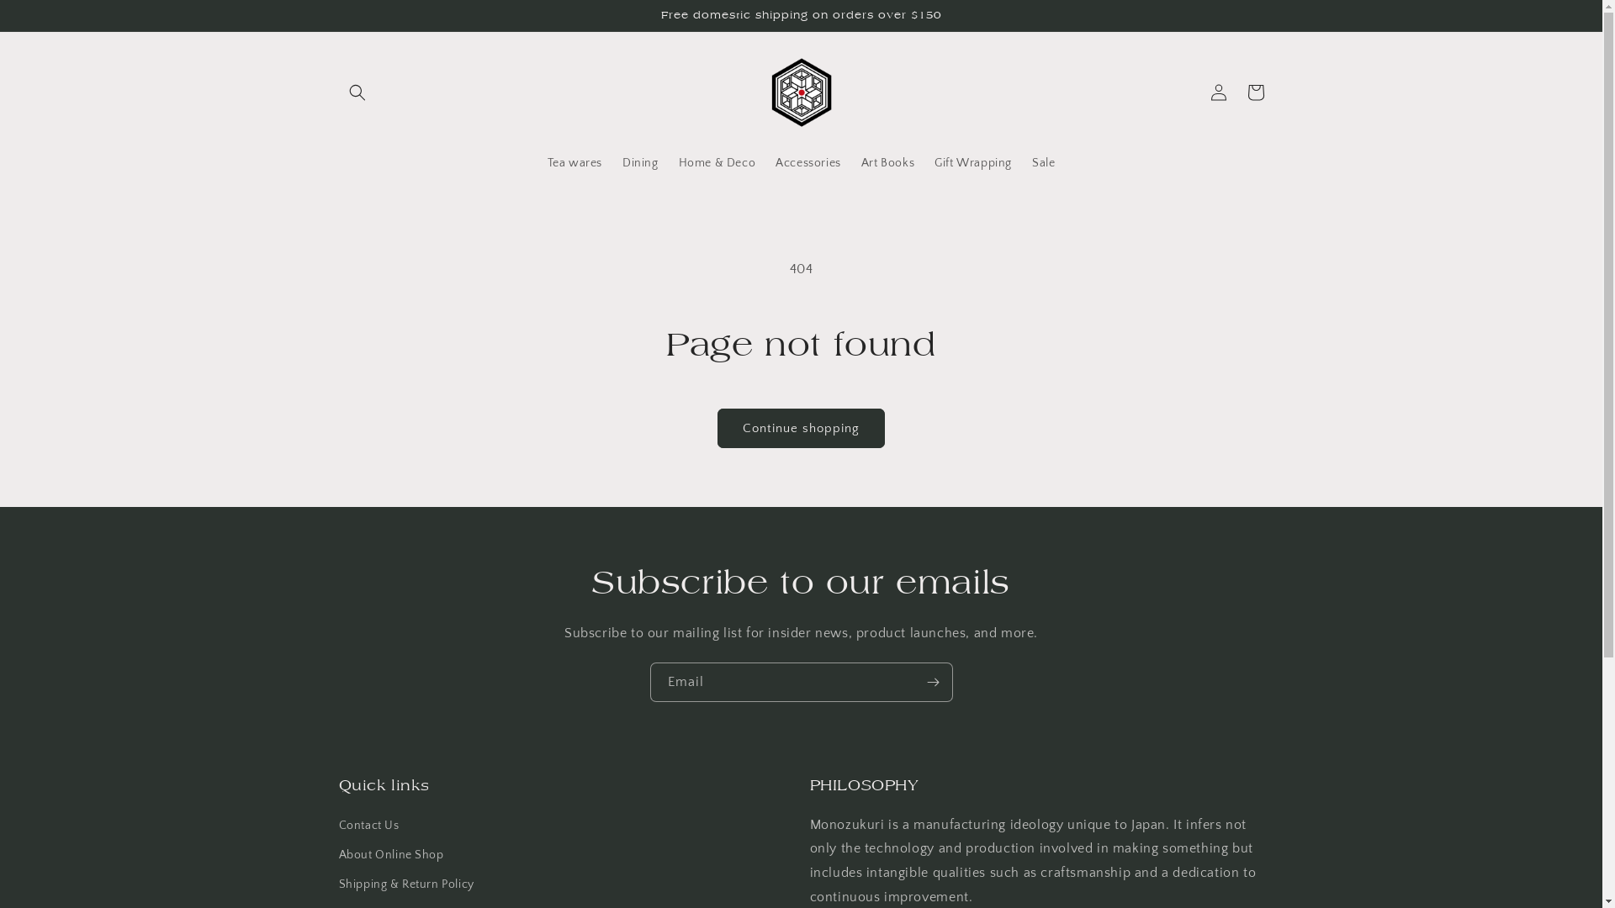  What do you see at coordinates (1255, 92) in the screenshot?
I see `Cart` at bounding box center [1255, 92].